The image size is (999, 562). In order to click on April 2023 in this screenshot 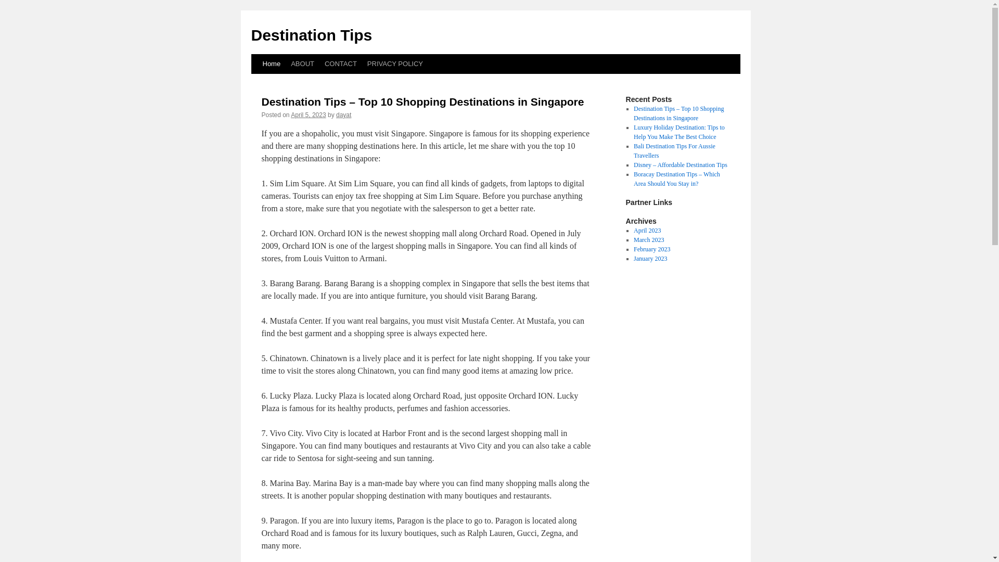, I will do `click(647, 231)`.